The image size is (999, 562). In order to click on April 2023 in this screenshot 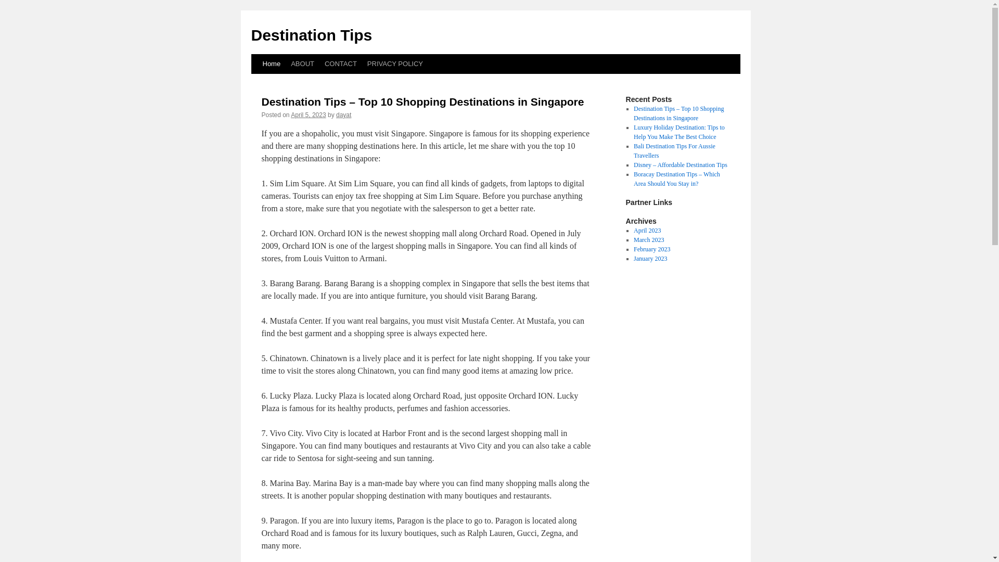, I will do `click(647, 231)`.